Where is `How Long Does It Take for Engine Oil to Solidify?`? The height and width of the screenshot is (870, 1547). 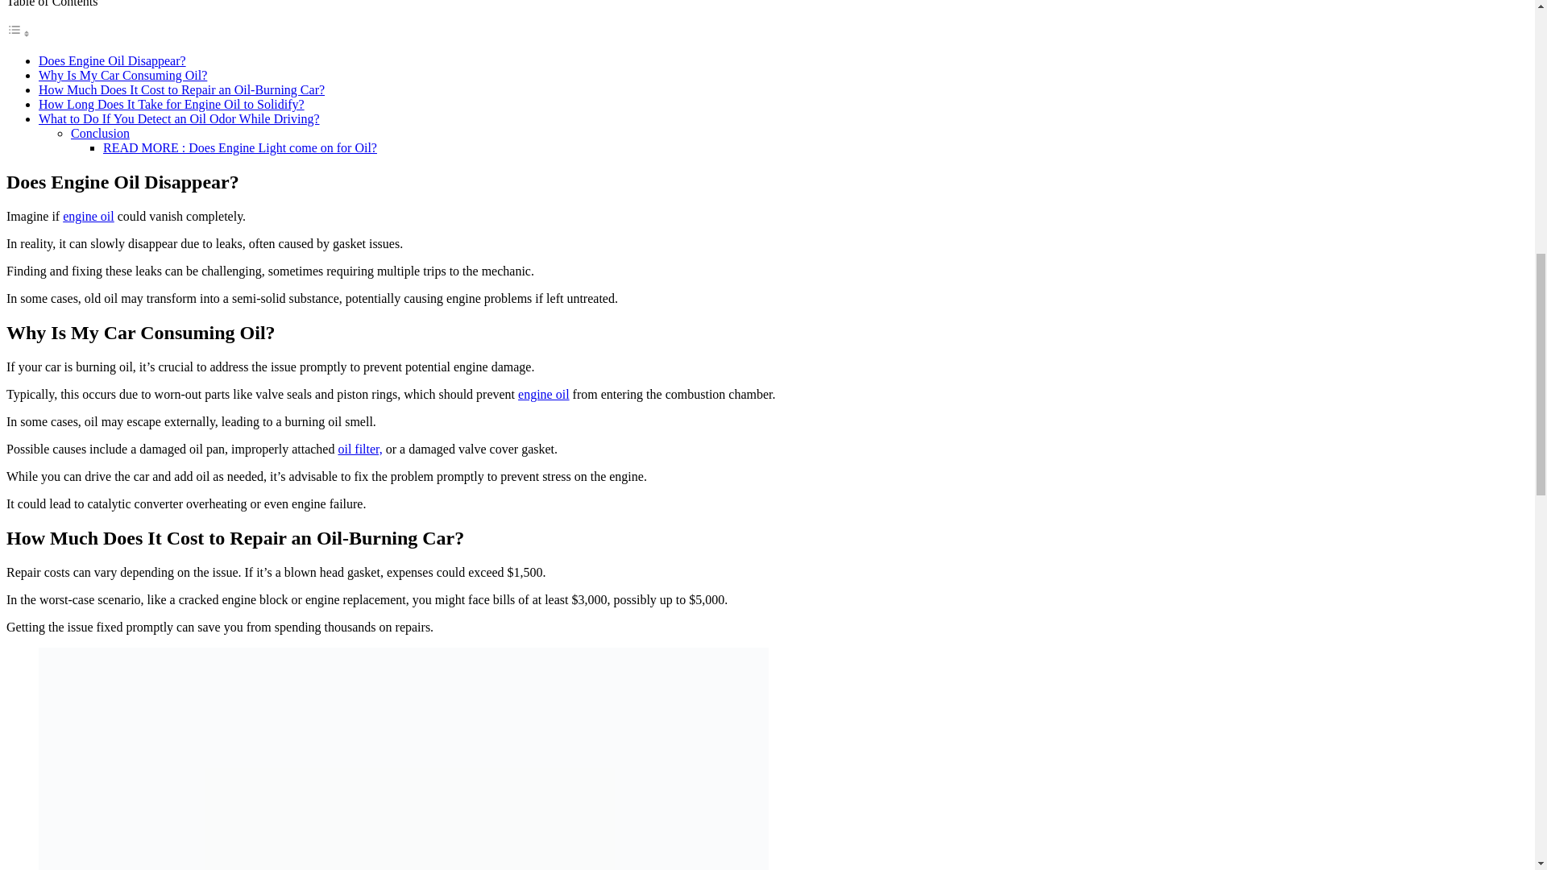
How Long Does It Take for Engine Oil to Solidify? is located at coordinates (172, 104).